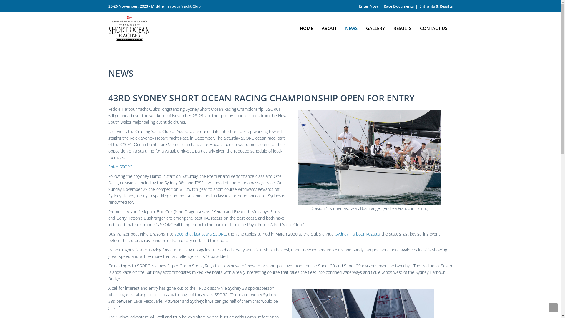 The image size is (565, 318). I want to click on Enter Now, so click(368, 6).